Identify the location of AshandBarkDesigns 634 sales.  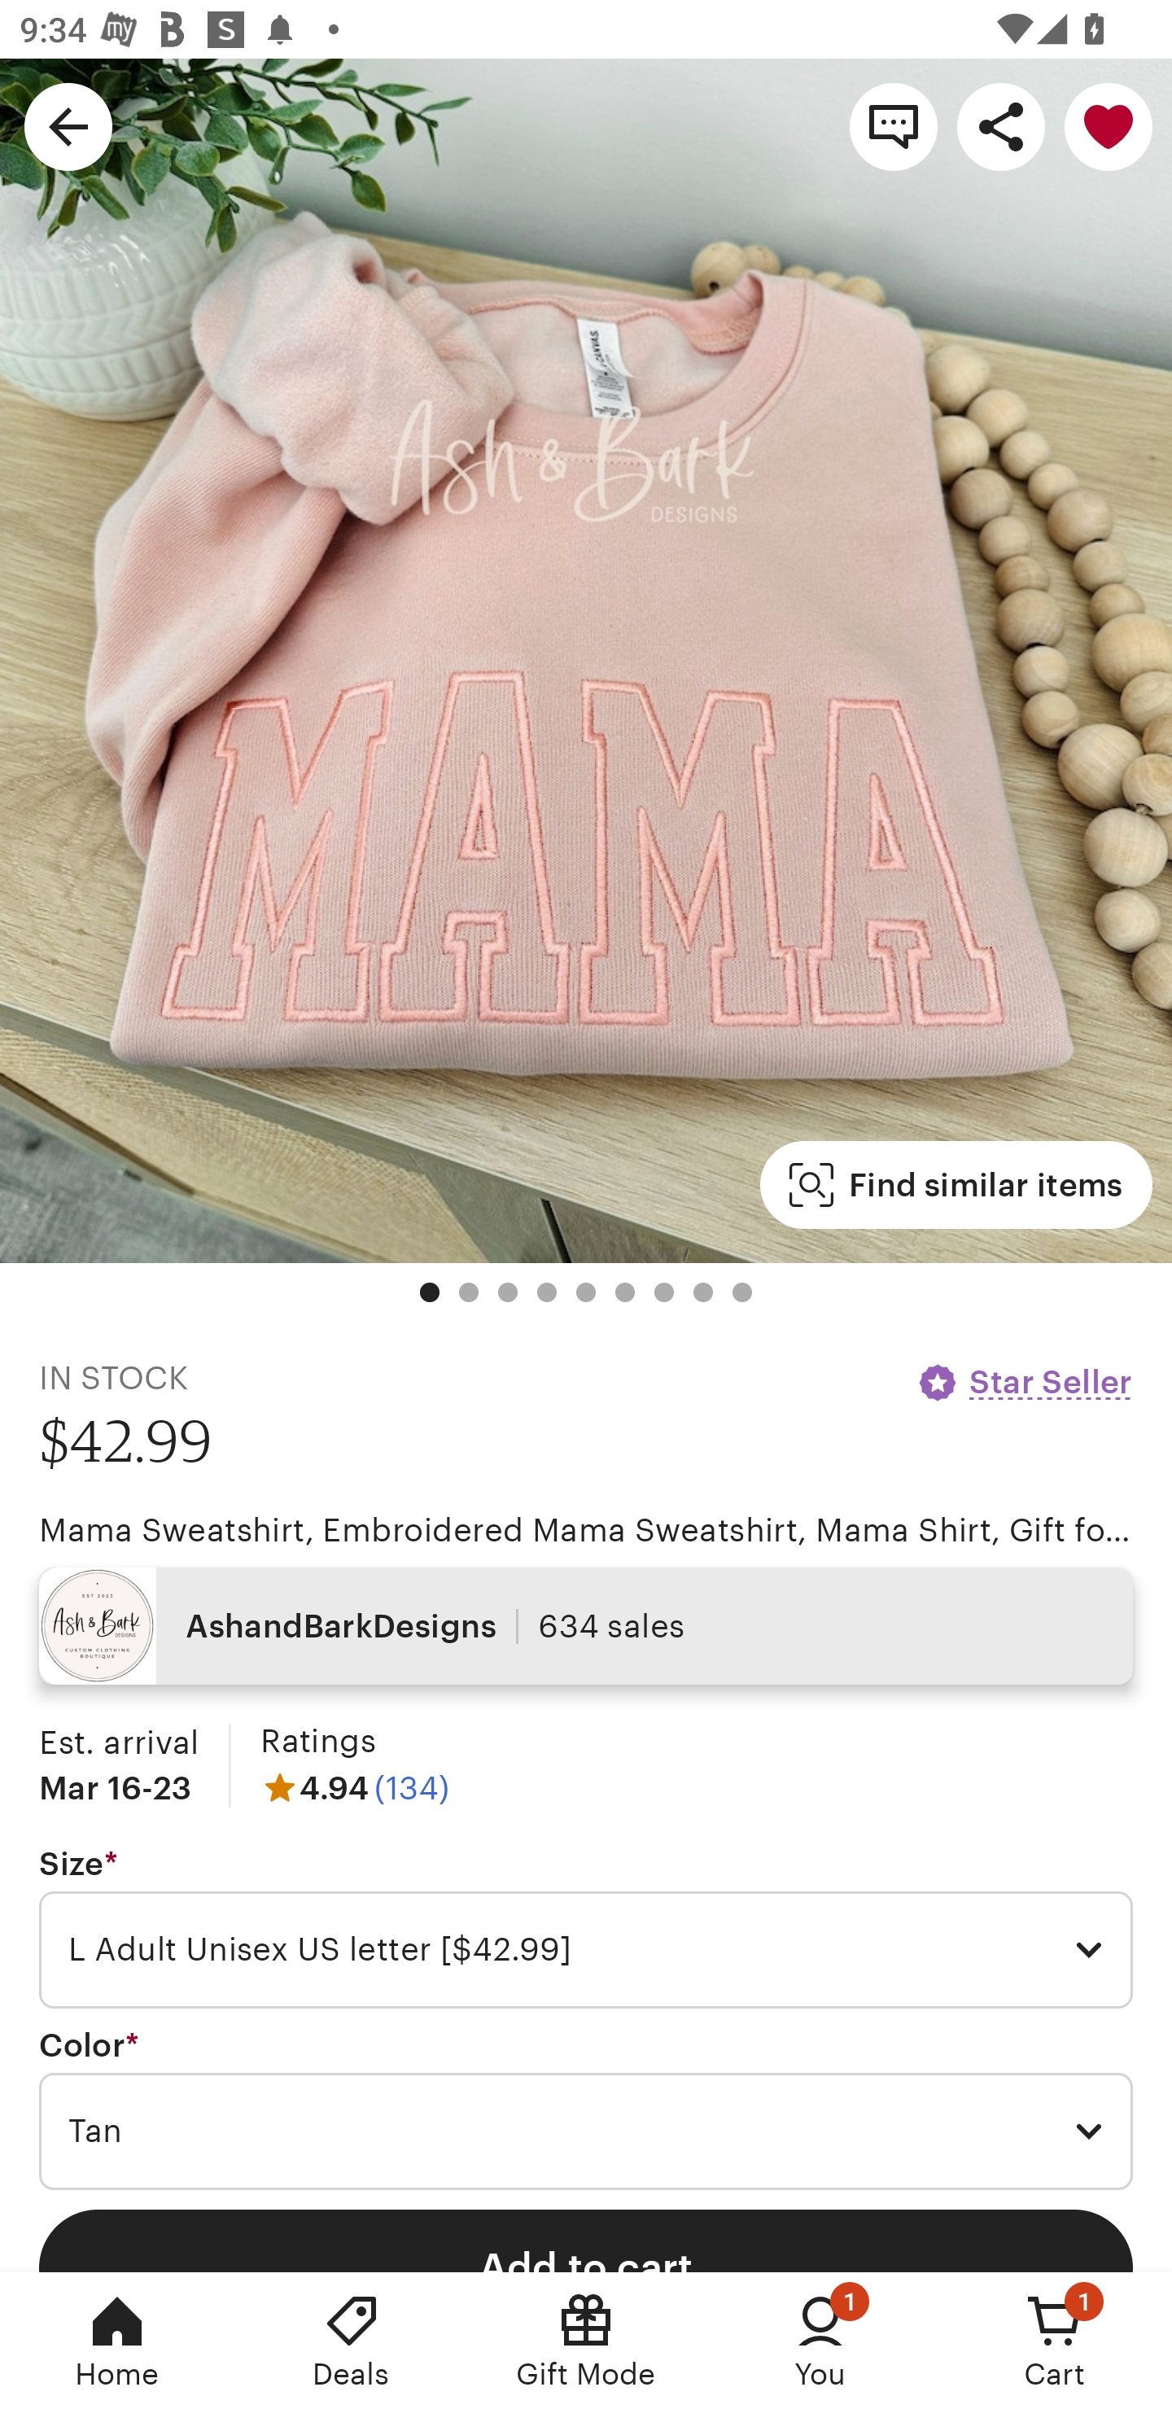
(586, 1626).